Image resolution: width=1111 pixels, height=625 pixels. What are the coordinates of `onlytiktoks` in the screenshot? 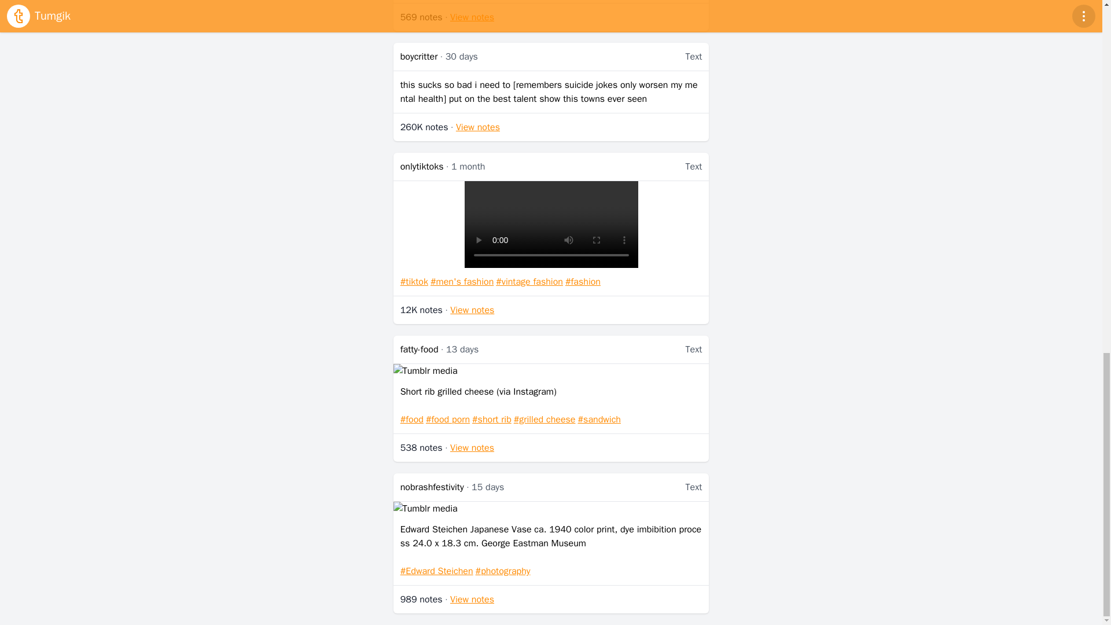 It's located at (421, 167).